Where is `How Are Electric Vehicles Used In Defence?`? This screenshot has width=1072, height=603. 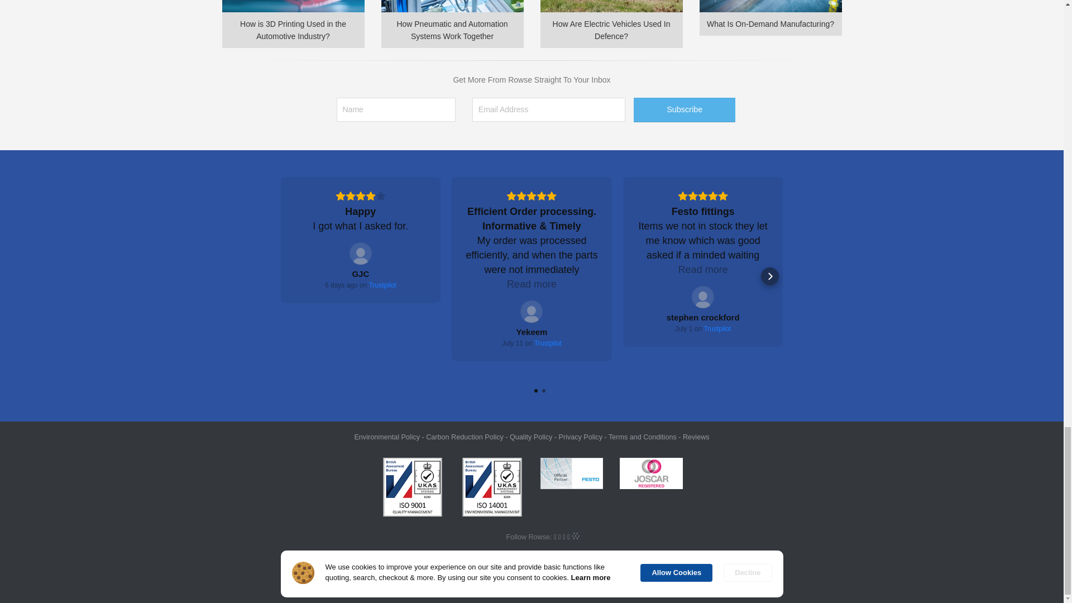 How Are Electric Vehicles Used In Defence? is located at coordinates (611, 24).